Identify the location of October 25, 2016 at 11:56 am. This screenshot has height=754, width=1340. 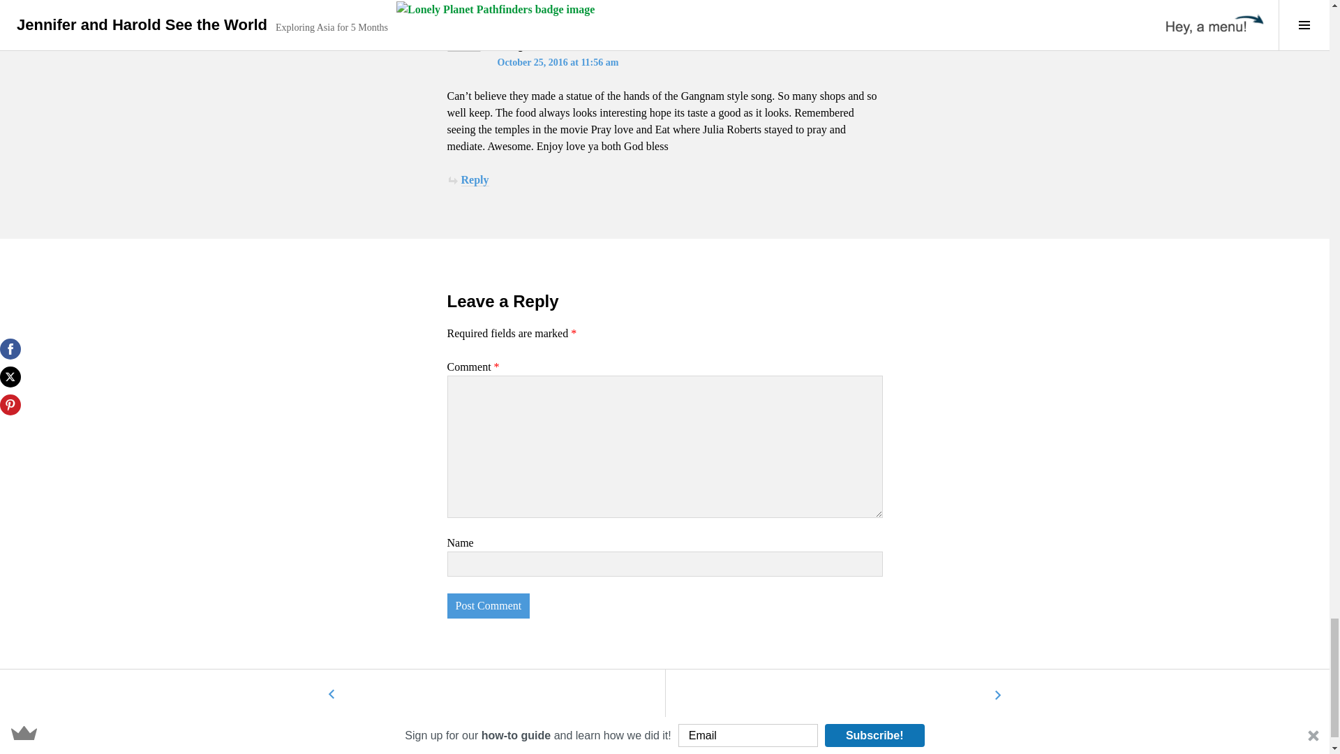
(557, 63).